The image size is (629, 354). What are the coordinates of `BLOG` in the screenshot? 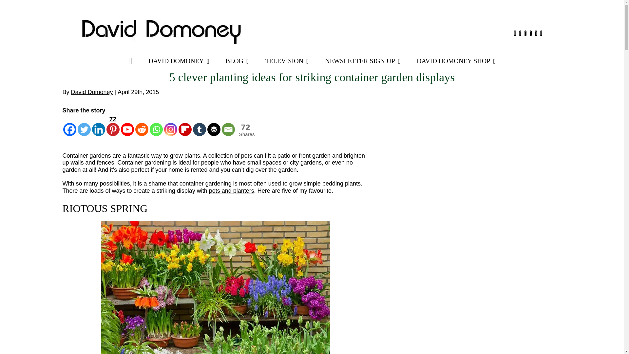 It's located at (237, 61).